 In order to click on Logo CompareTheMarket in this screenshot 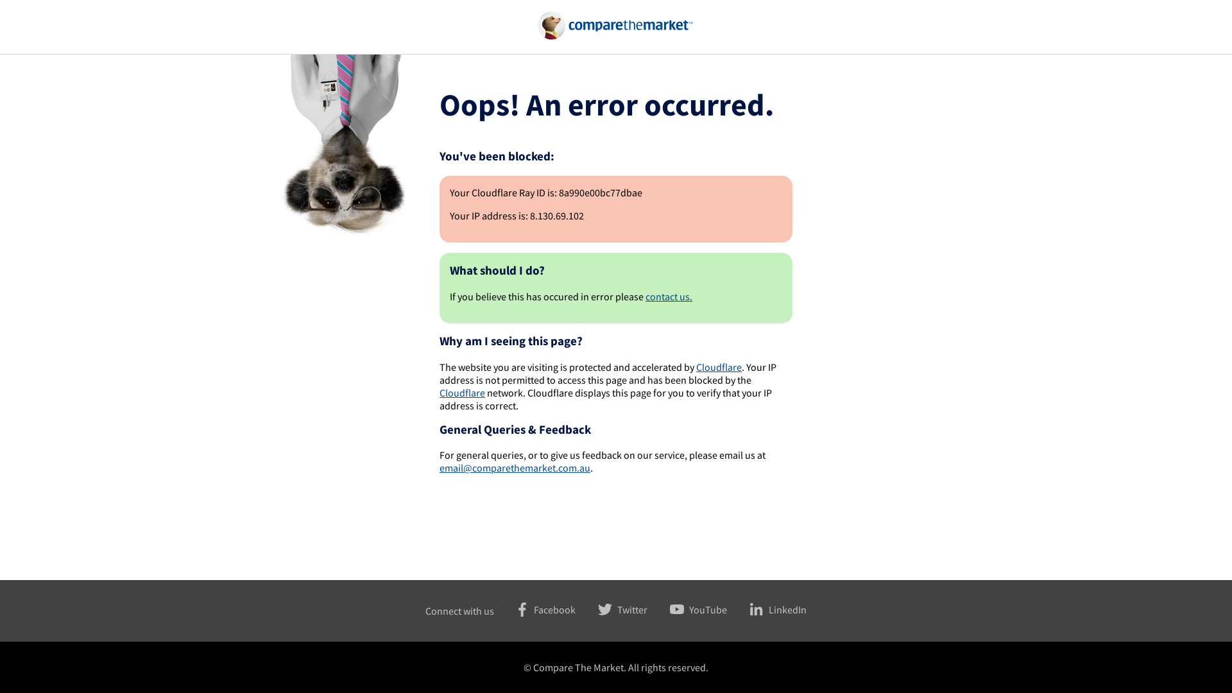, I will do `click(616, 25)`.